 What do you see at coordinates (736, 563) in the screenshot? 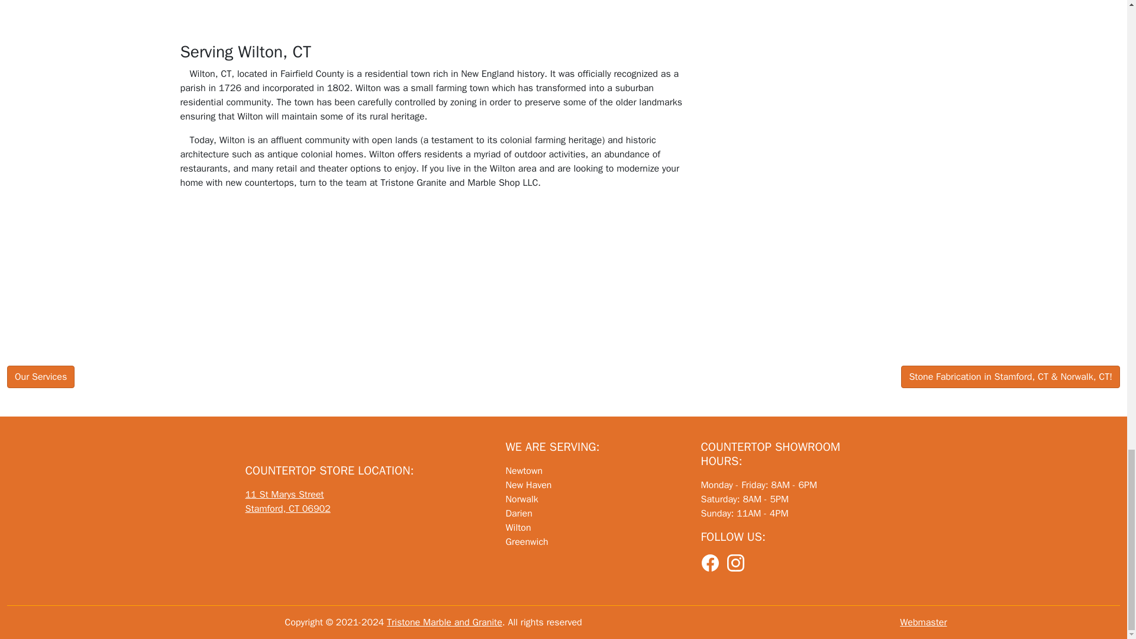
I see `Tristone Marble and Granite on Instagram` at bounding box center [736, 563].